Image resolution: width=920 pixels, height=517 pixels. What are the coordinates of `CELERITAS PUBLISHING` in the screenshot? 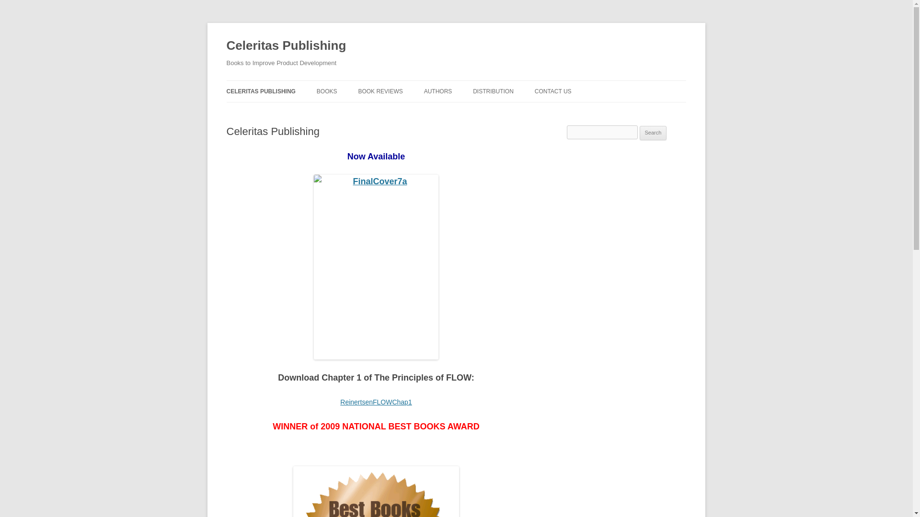 It's located at (261, 91).